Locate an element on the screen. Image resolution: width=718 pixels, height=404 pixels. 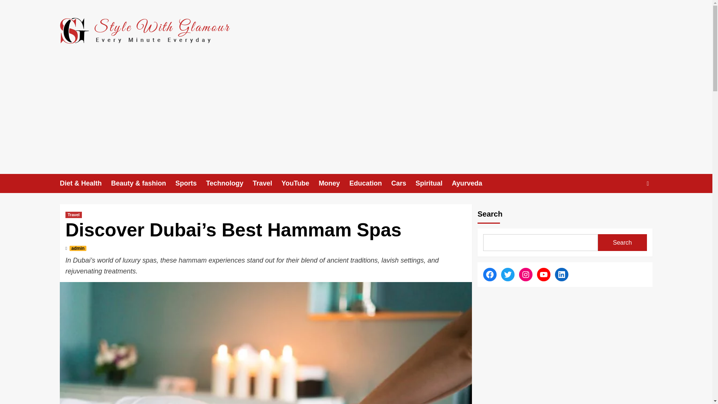
Money is located at coordinates (334, 183).